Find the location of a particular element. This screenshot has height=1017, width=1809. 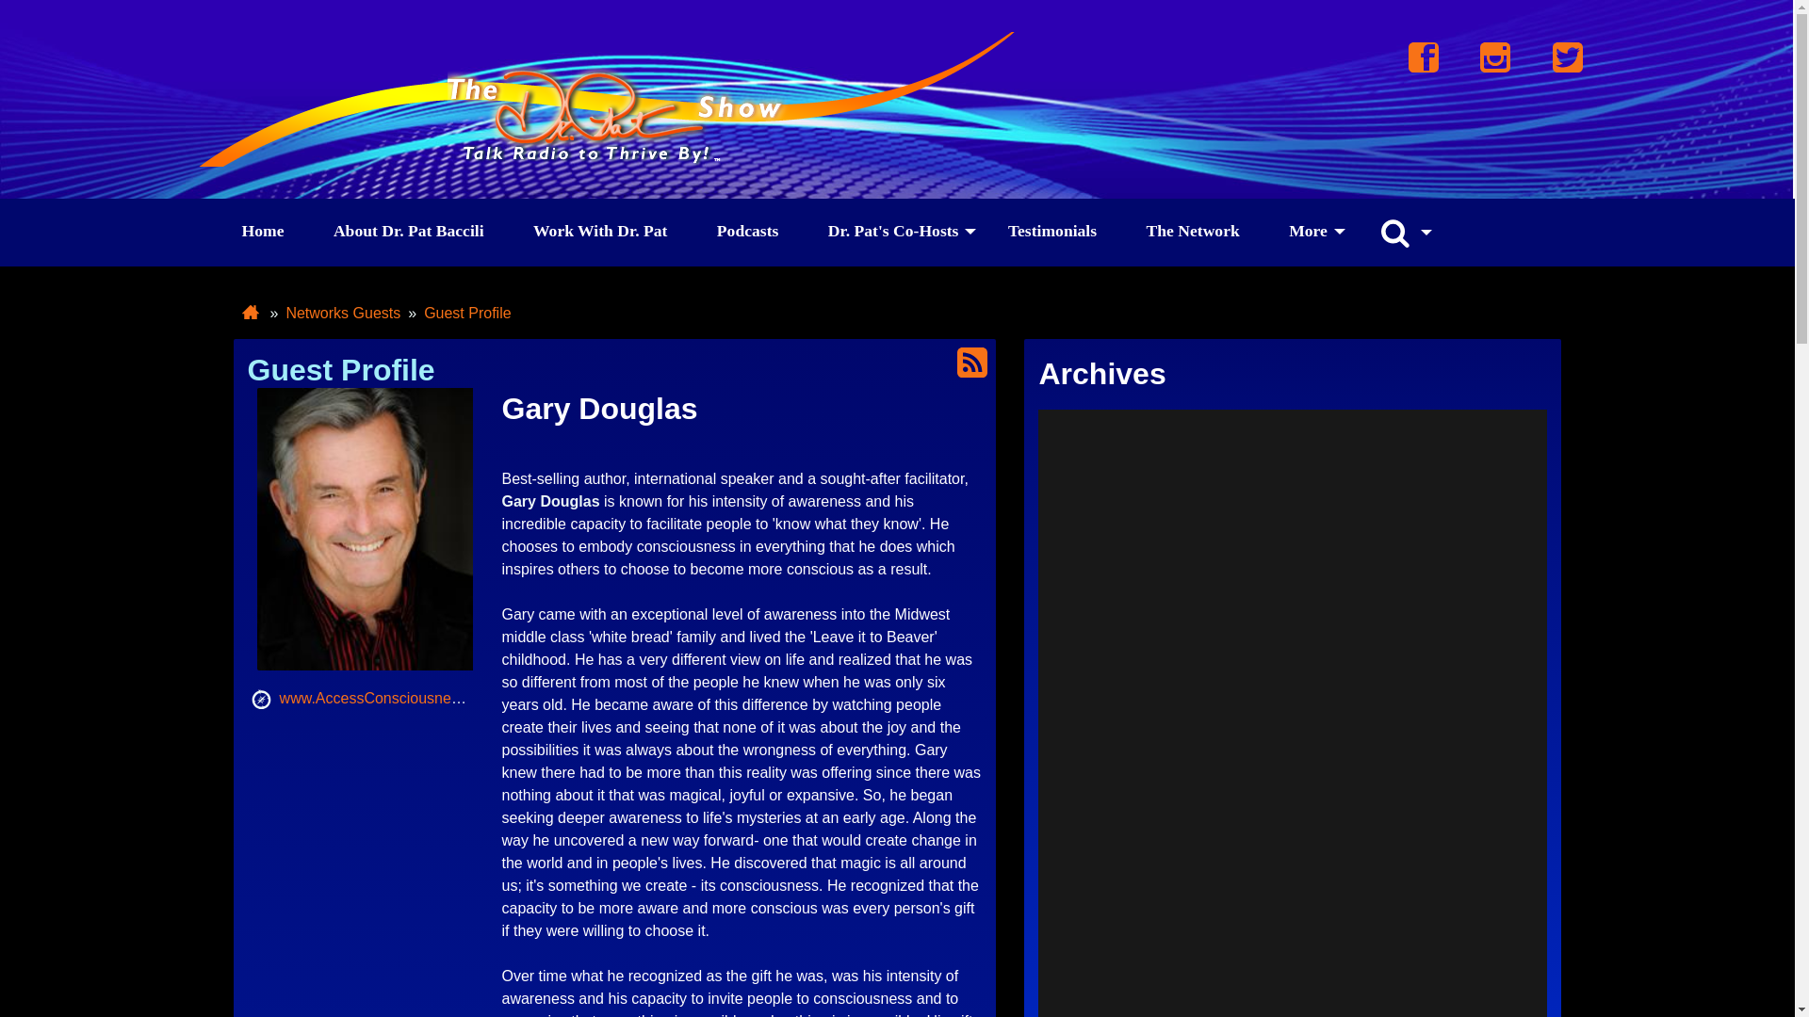

Dr. Pat's Co-Hosts is located at coordinates (893, 232).